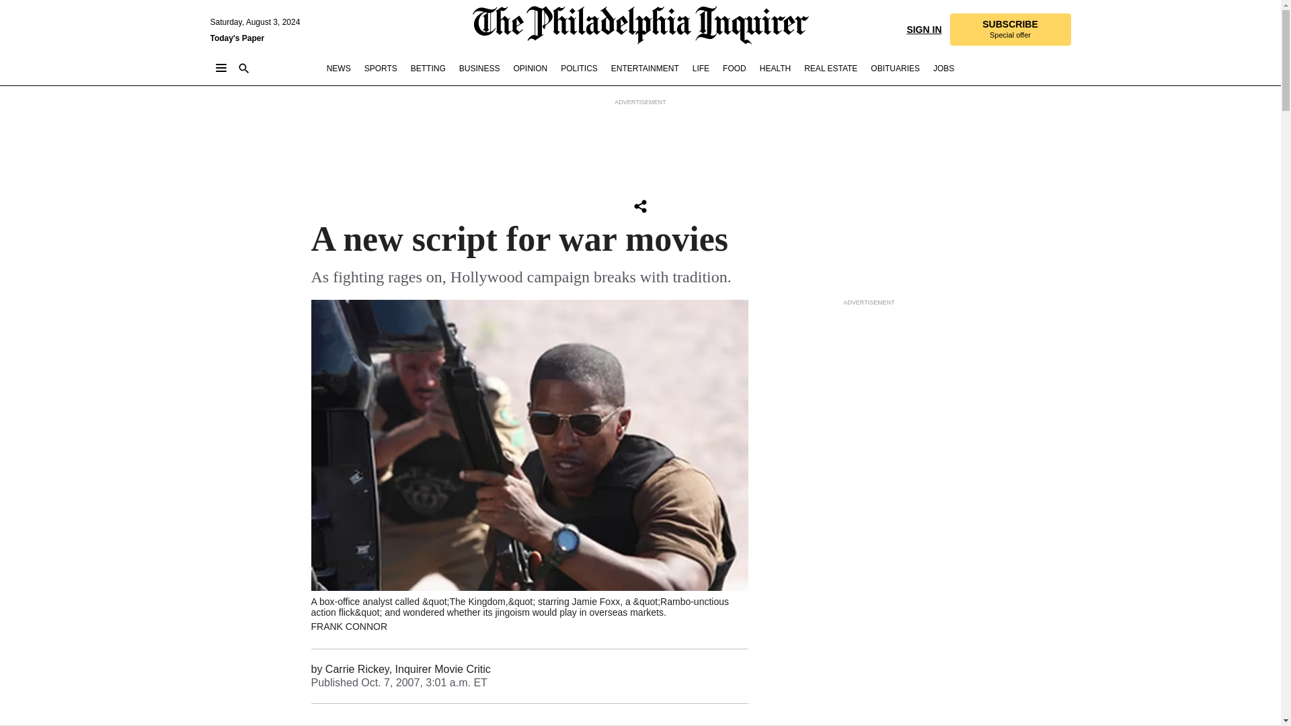 This screenshot has height=726, width=1291. Describe the element at coordinates (775, 69) in the screenshot. I see `HEALTH` at that location.